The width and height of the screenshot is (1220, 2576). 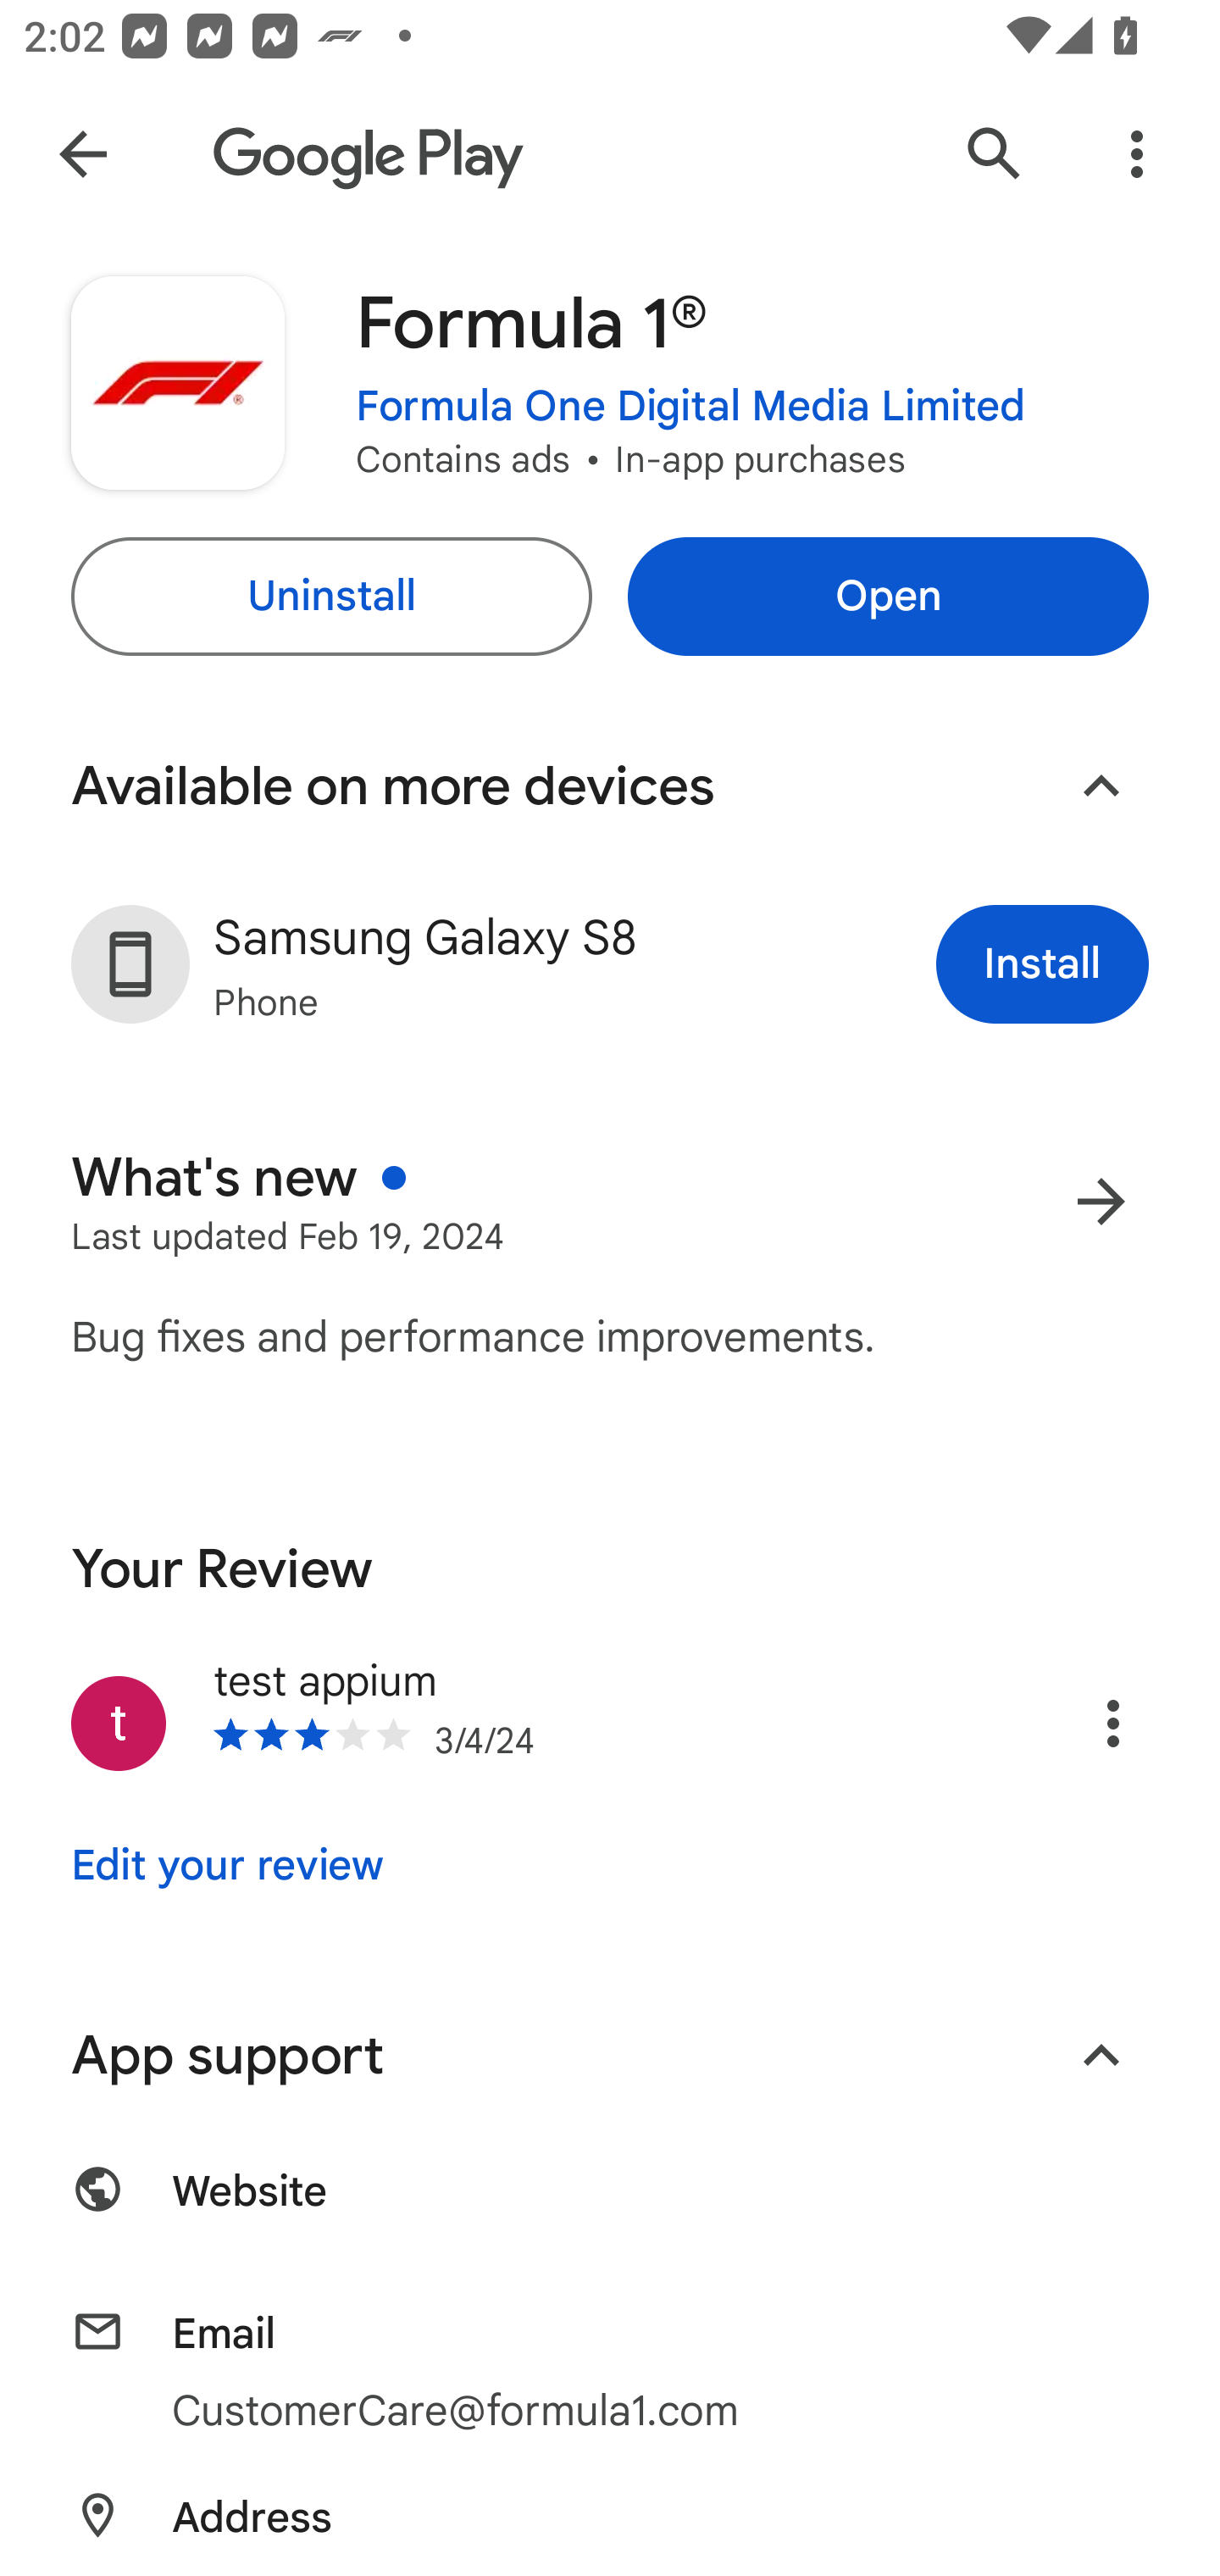 What do you see at coordinates (888, 597) in the screenshot?
I see `Open` at bounding box center [888, 597].